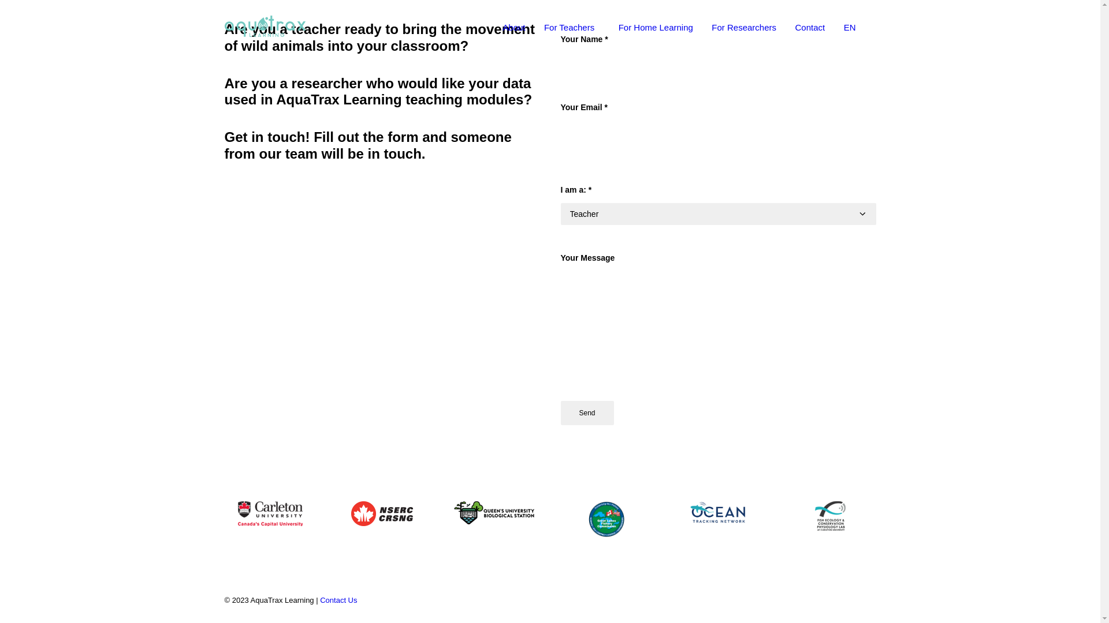 This screenshot has height=623, width=1109. I want to click on For Home Learning, so click(656, 27).